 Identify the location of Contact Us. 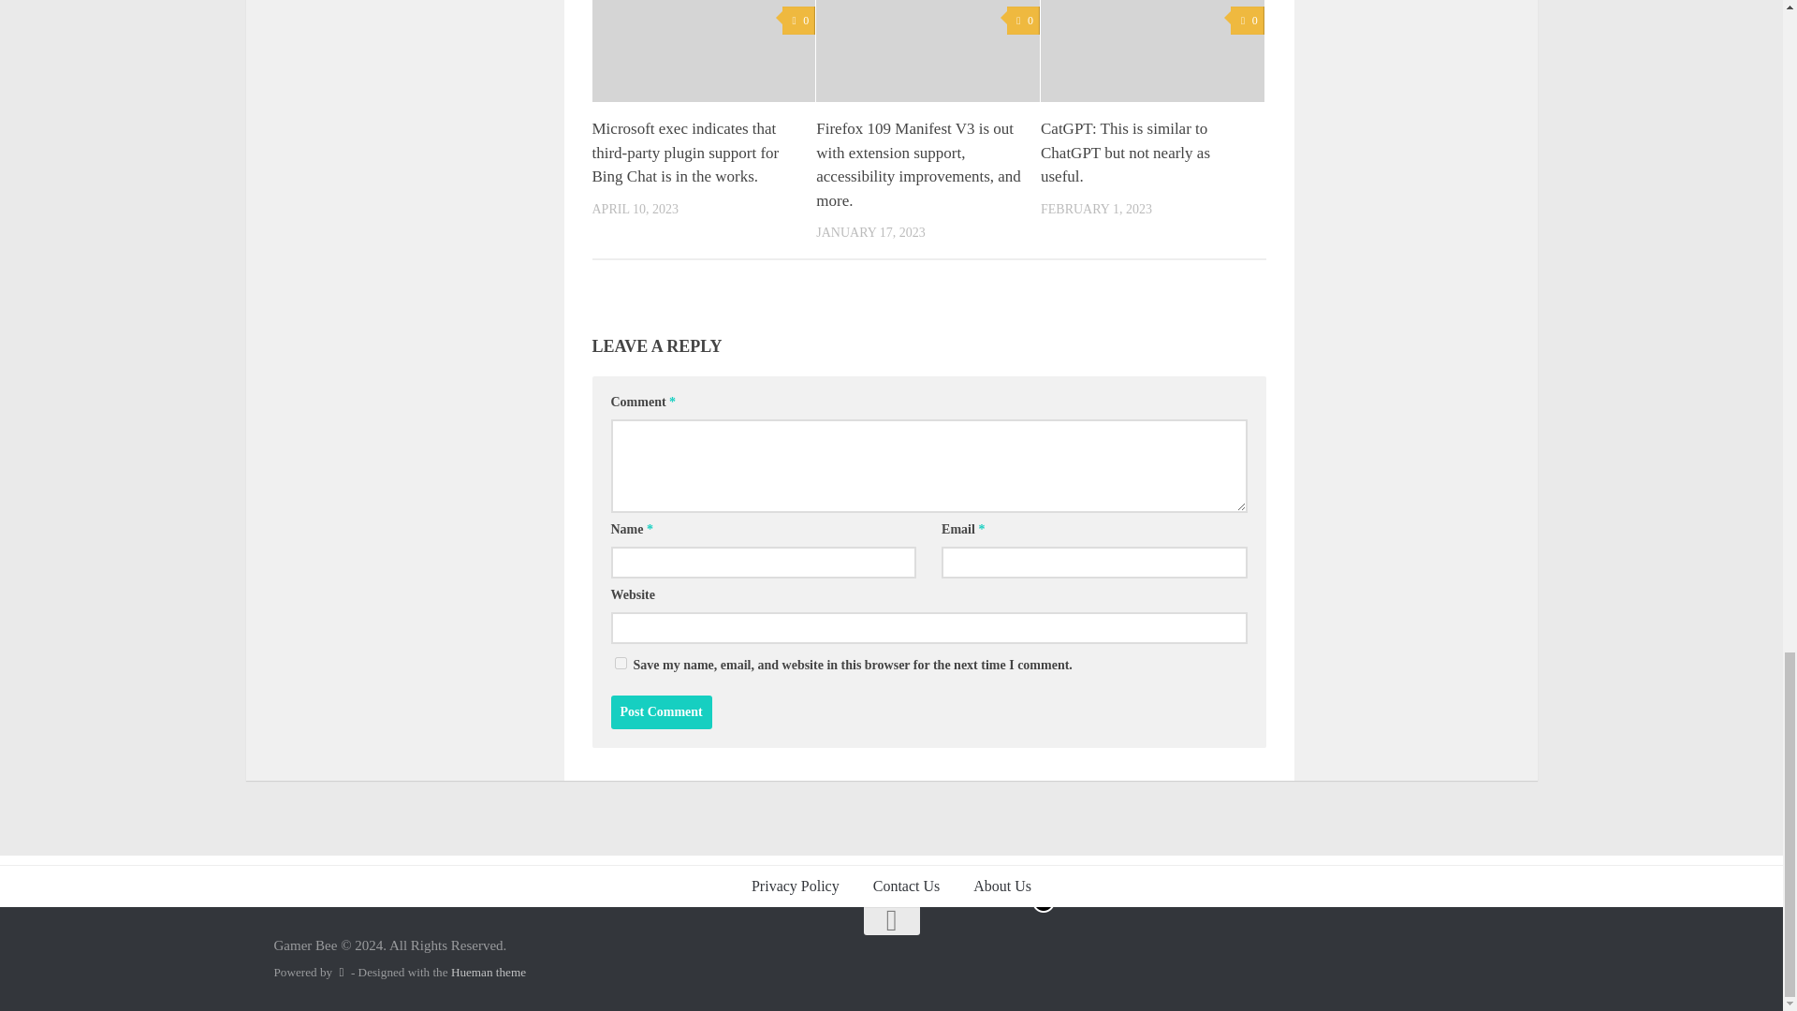
(907, 886).